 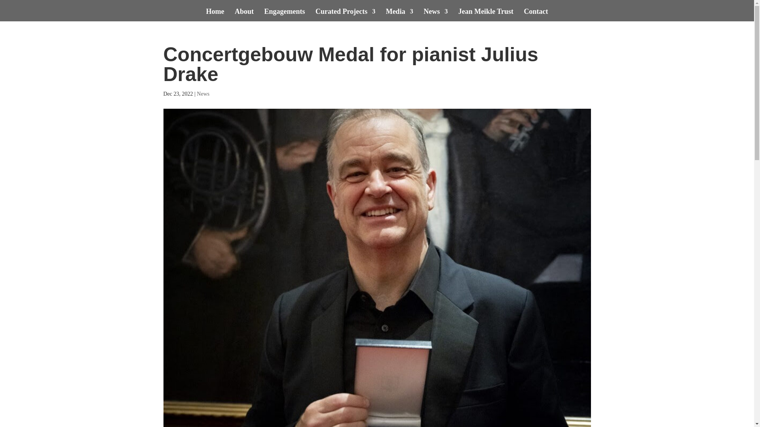 What do you see at coordinates (435, 15) in the screenshot?
I see `News` at bounding box center [435, 15].